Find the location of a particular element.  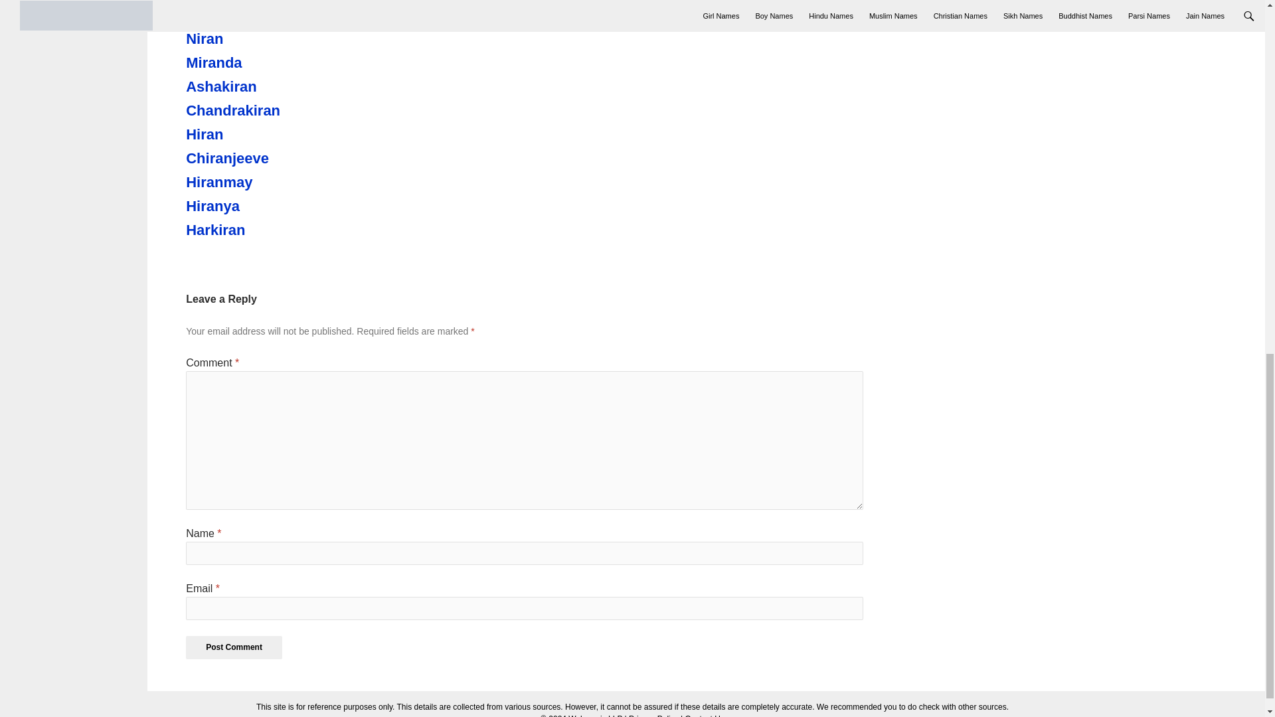

Miranda is located at coordinates (259, 62).